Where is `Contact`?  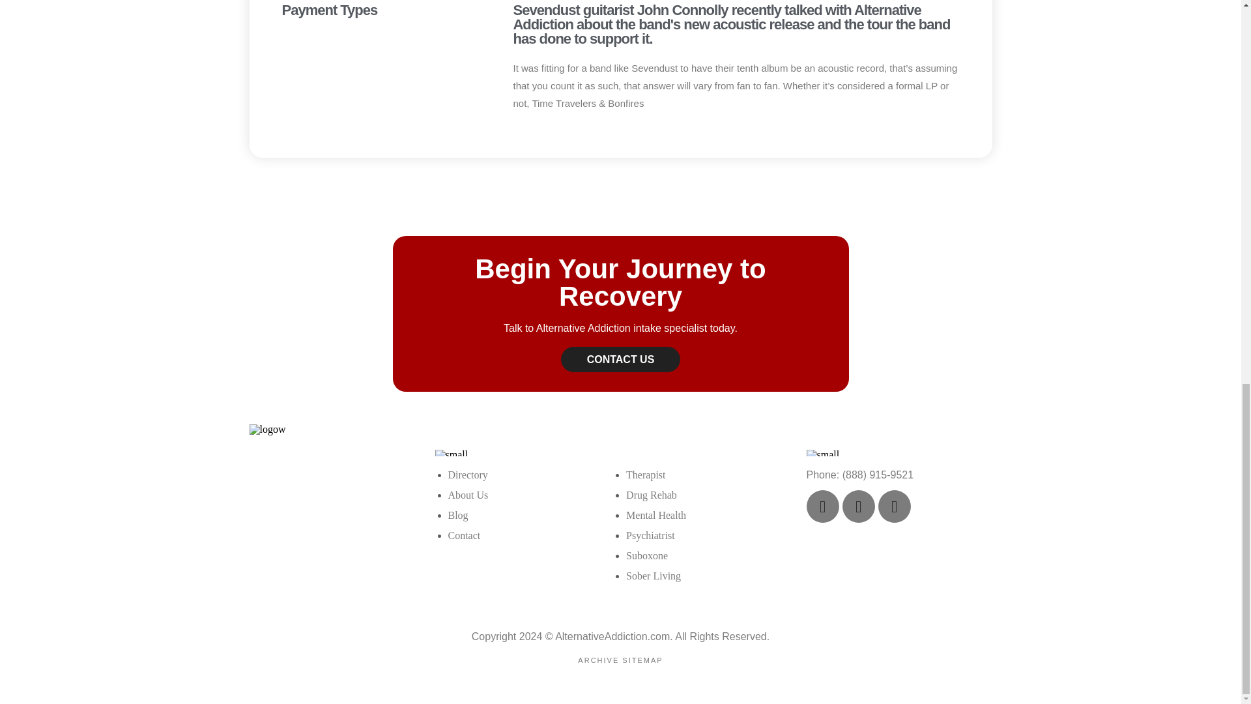
Contact is located at coordinates (464, 536).